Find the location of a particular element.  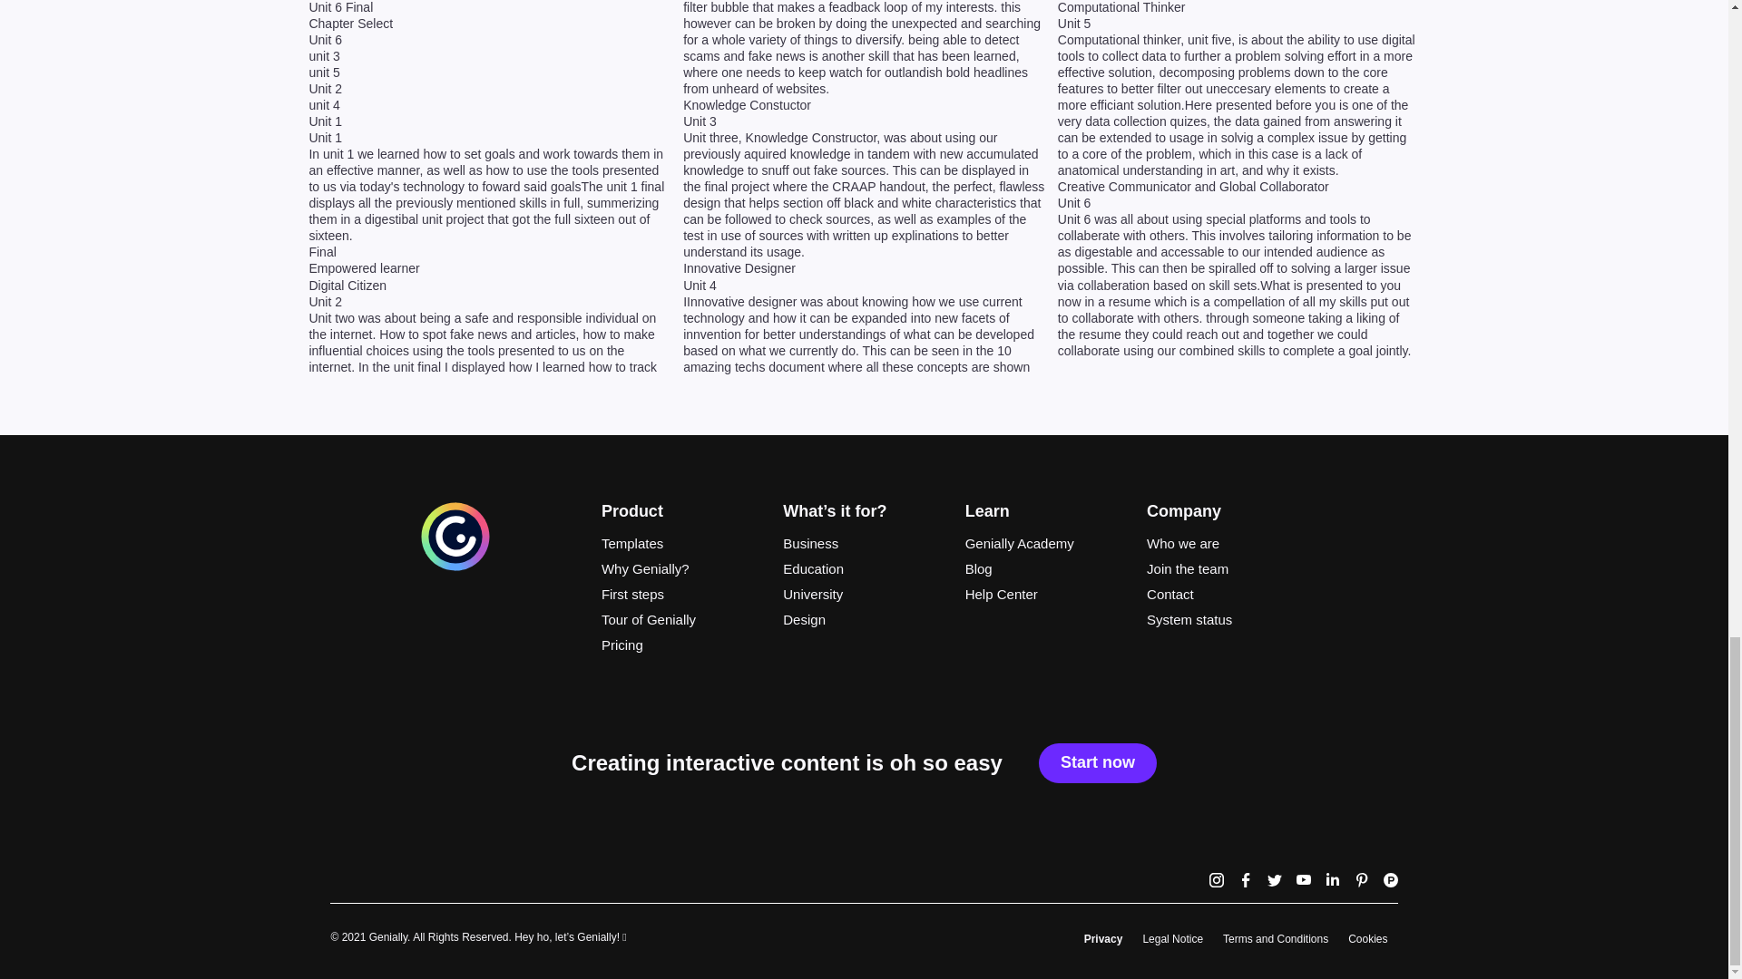

Design is located at coordinates (863, 619).